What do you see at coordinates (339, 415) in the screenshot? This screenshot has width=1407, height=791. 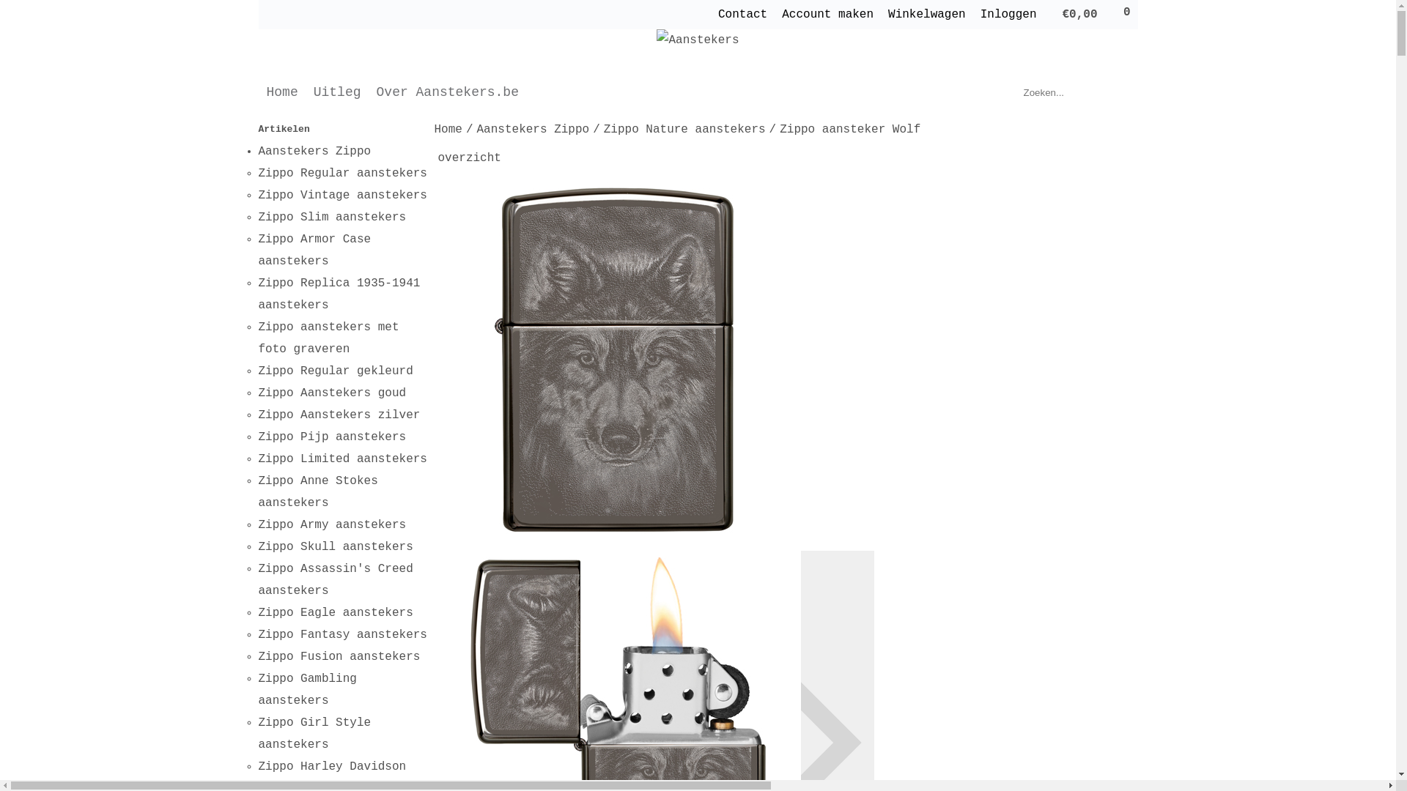 I see `Zippo Aanstekers zilver` at bounding box center [339, 415].